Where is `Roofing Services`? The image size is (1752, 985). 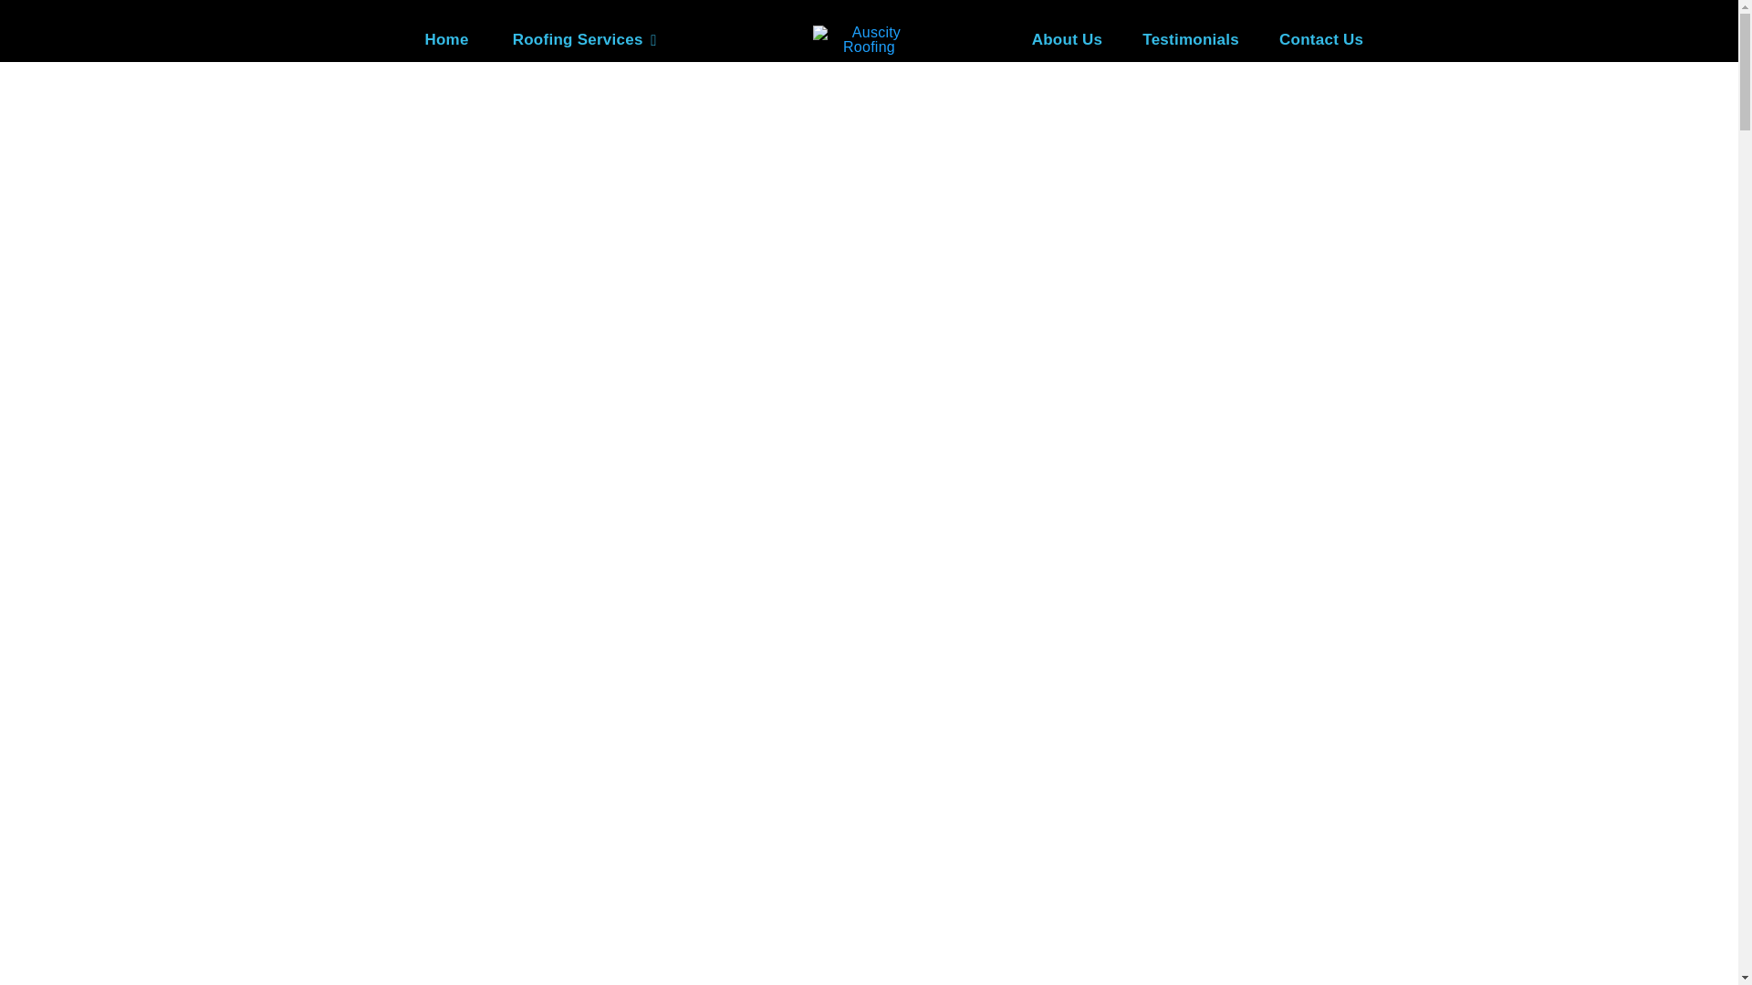
Roofing Services is located at coordinates (584, 40).